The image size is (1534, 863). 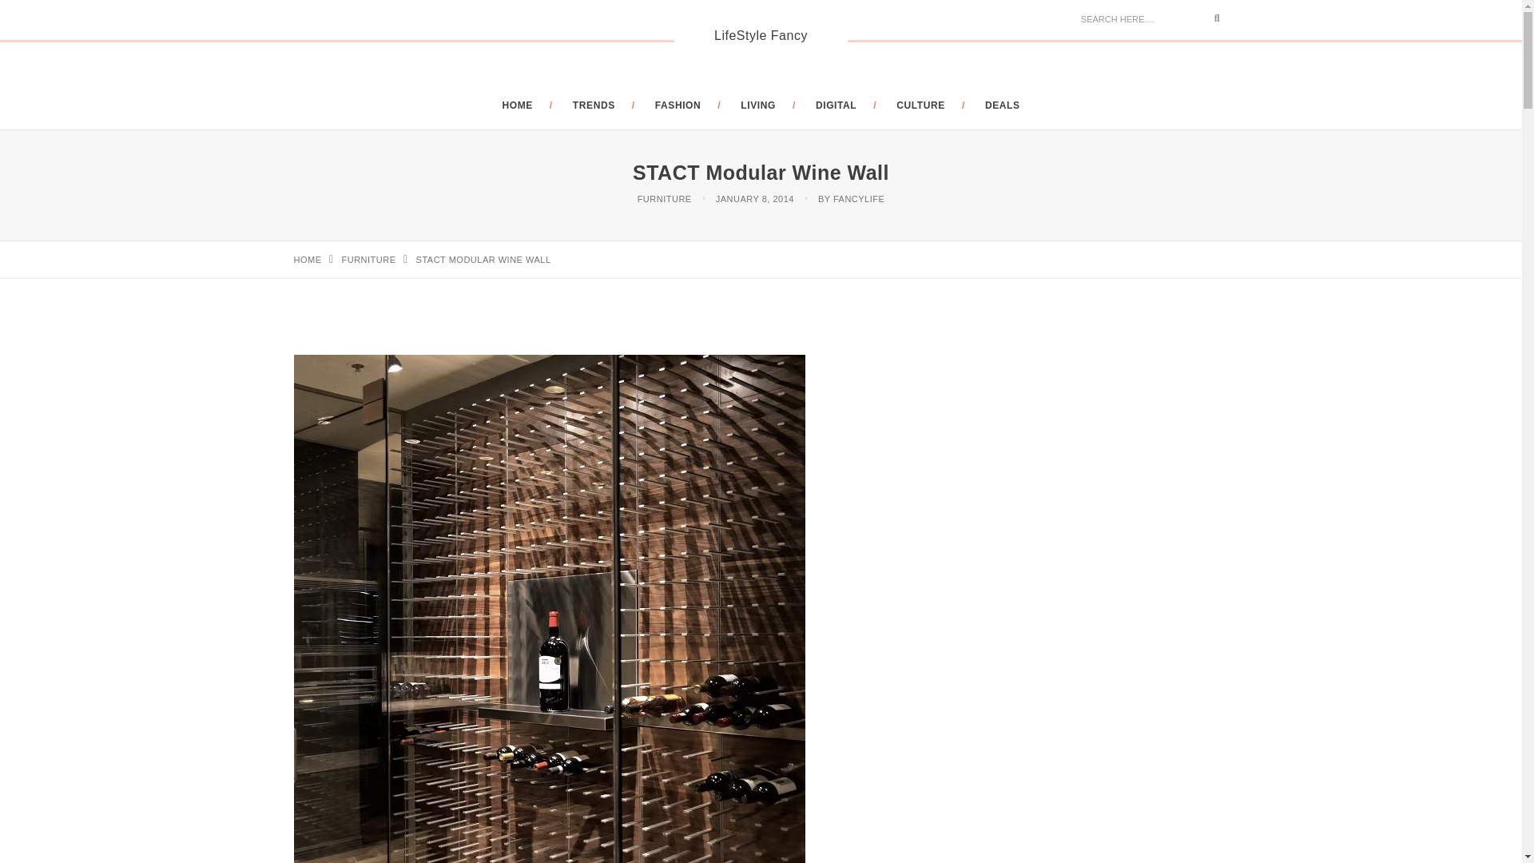 I want to click on Browse to: Home, so click(x=308, y=259).